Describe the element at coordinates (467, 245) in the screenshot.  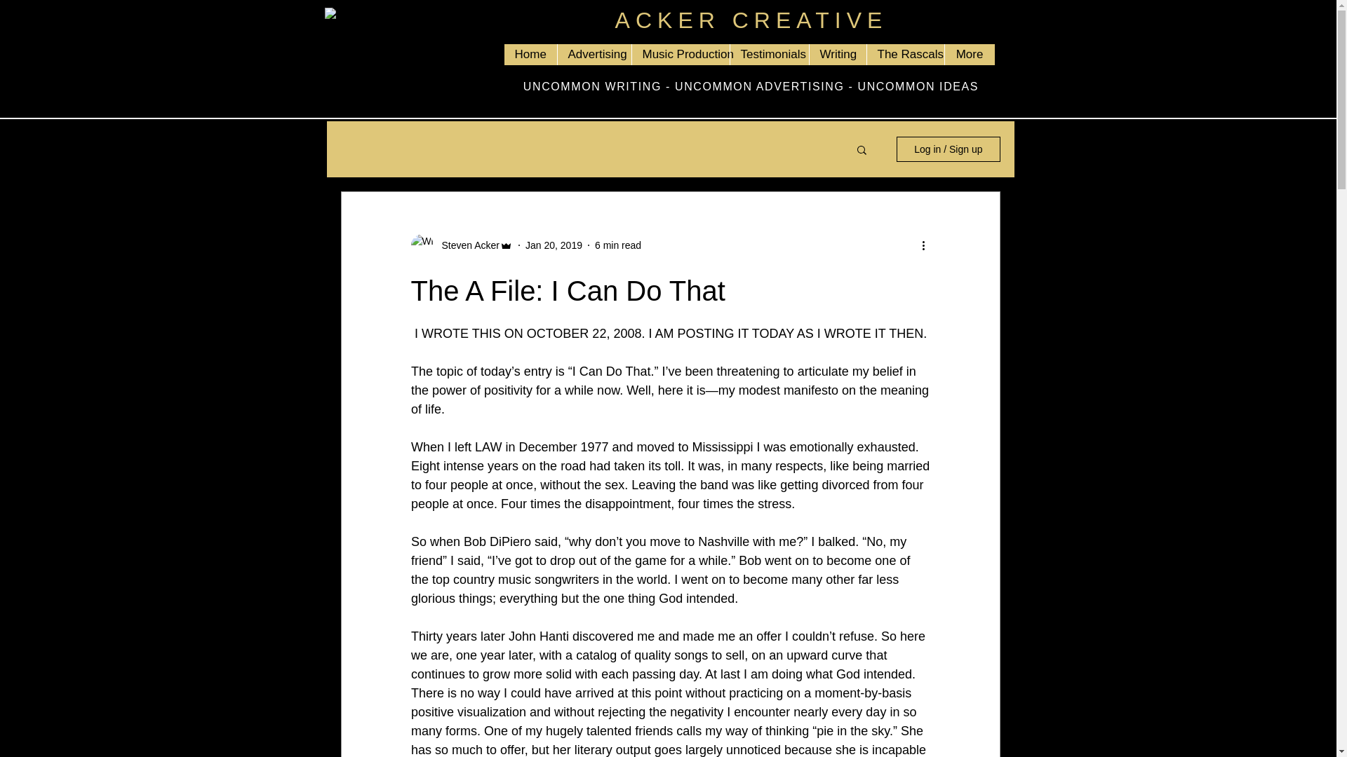
I see `Steven Acker` at that location.